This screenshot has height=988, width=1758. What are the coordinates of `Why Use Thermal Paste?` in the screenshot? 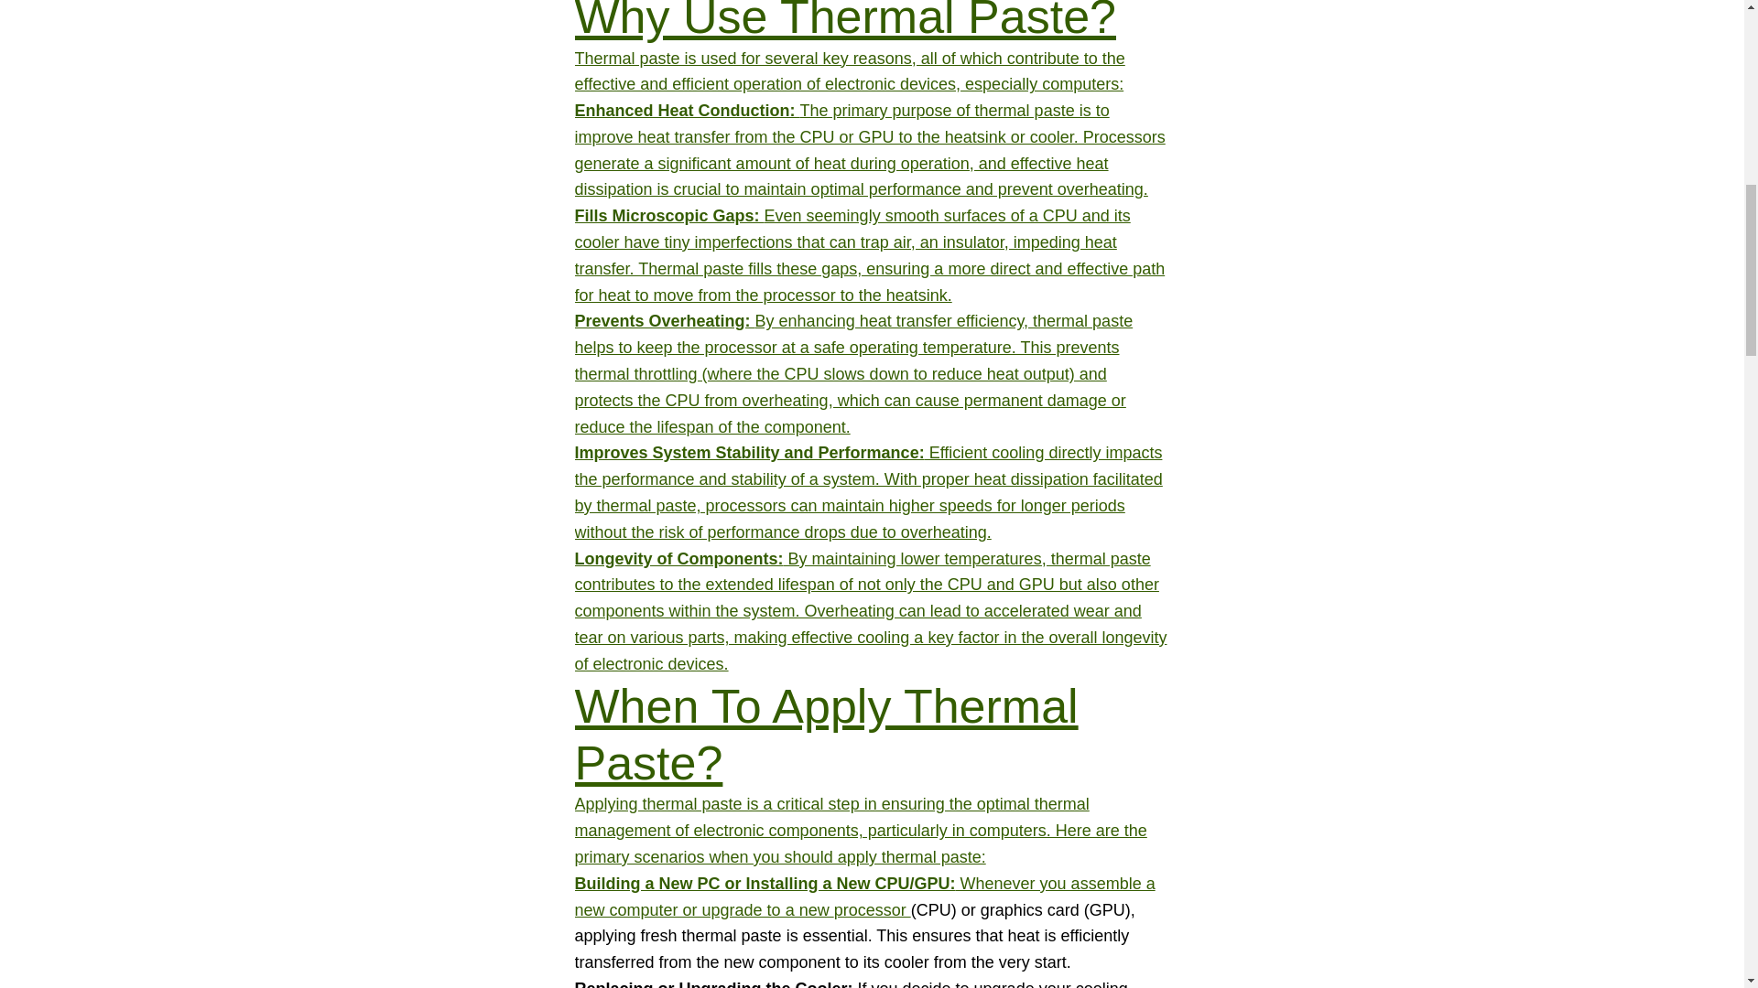 It's located at (845, 22).